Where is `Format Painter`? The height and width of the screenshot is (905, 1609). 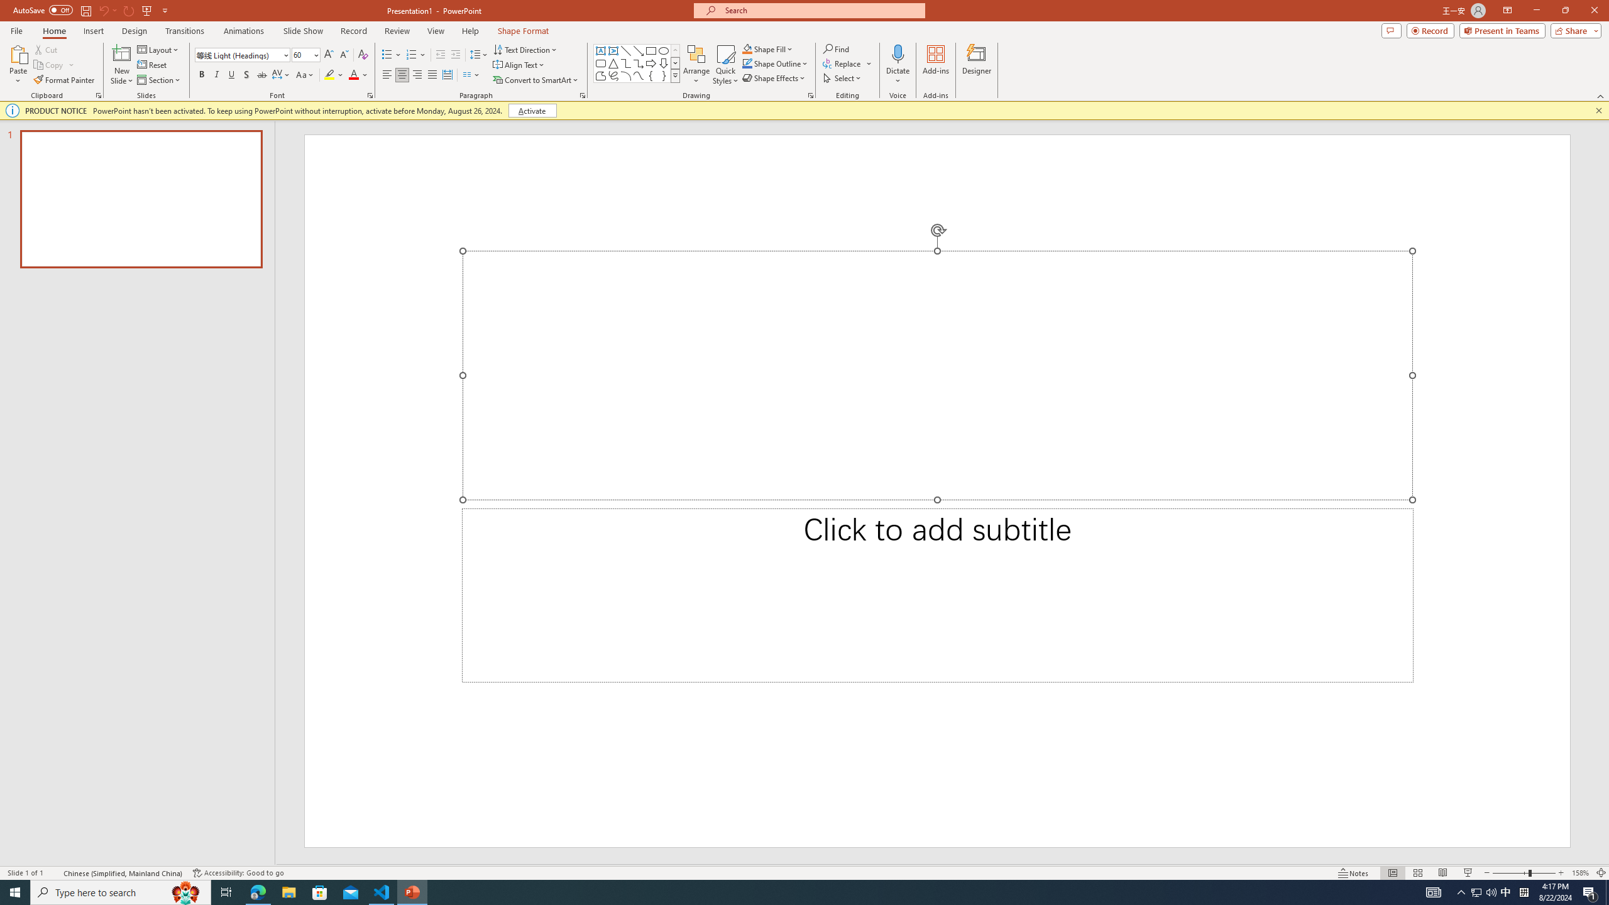 Format Painter is located at coordinates (65, 80).